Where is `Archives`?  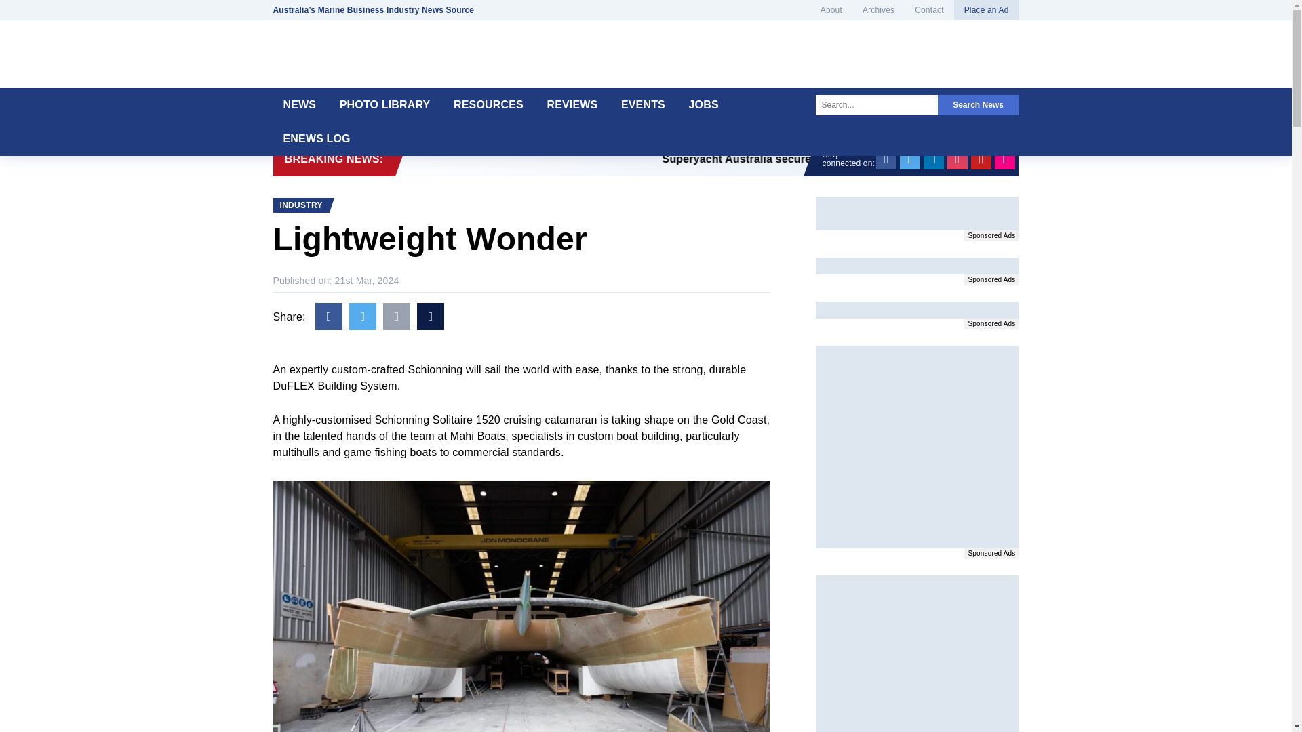
Archives is located at coordinates (879, 10).